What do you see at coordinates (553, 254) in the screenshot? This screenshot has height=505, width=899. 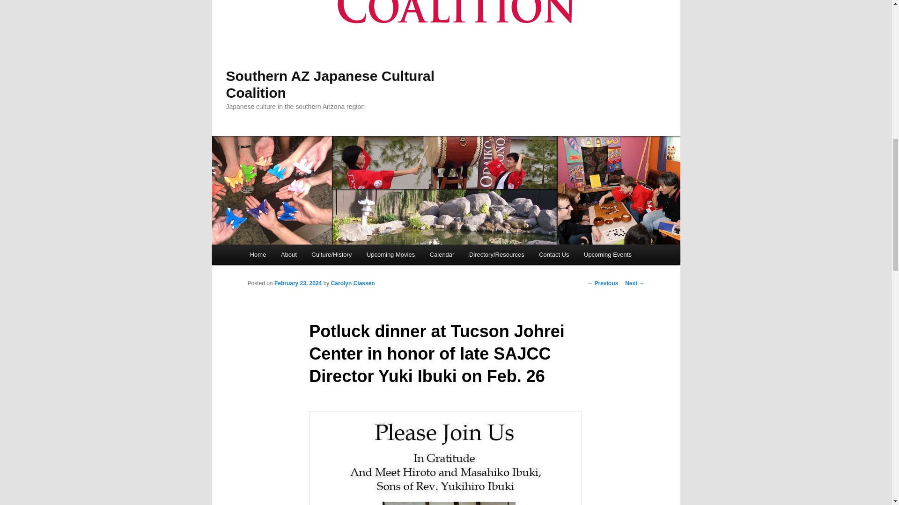 I see `Contact Us` at bounding box center [553, 254].